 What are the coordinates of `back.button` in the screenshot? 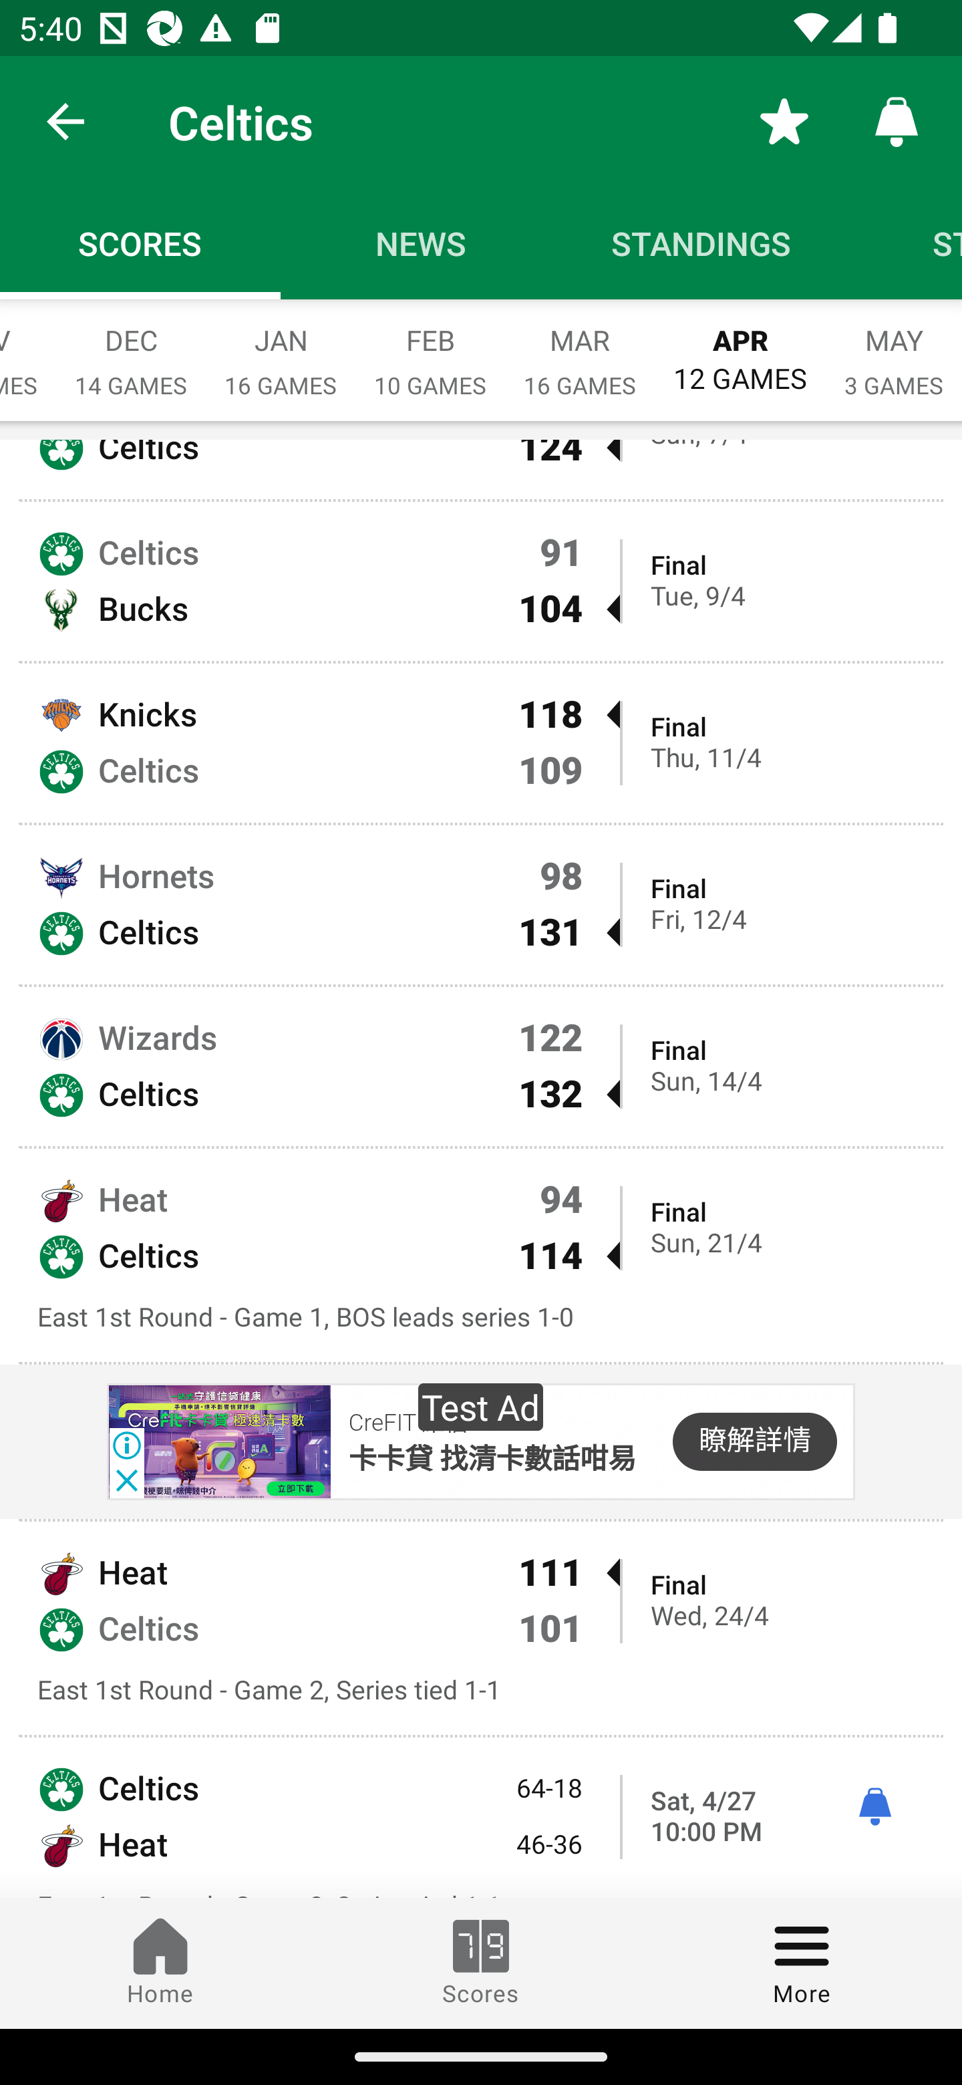 It's located at (65, 120).